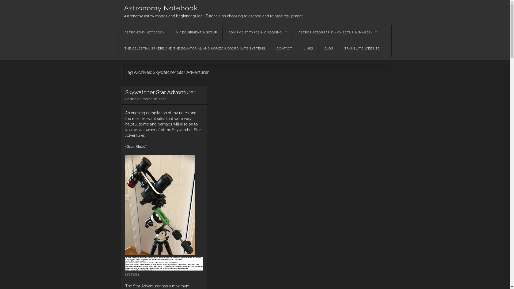 Image resolution: width=514 pixels, height=289 pixels. What do you see at coordinates (308, 49) in the screenshot?
I see `LINKS` at bounding box center [308, 49].